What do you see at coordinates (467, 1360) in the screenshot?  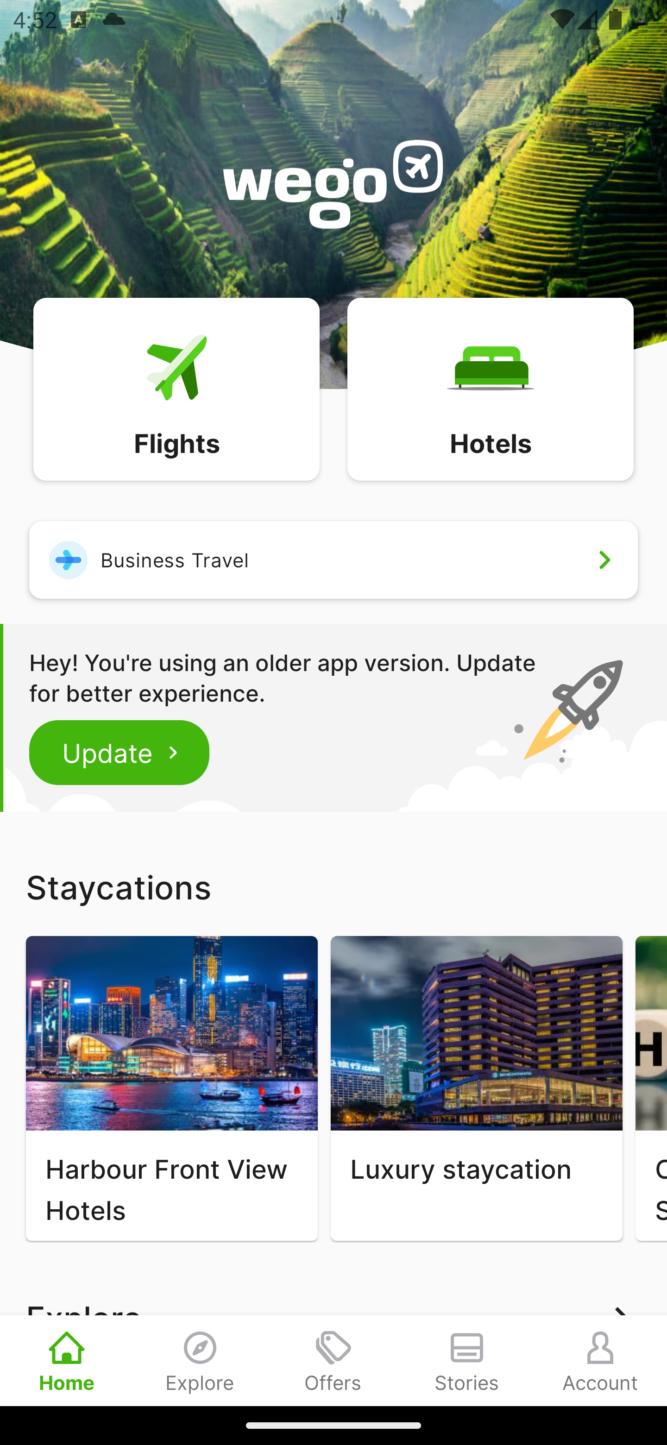 I see `Stories` at bounding box center [467, 1360].